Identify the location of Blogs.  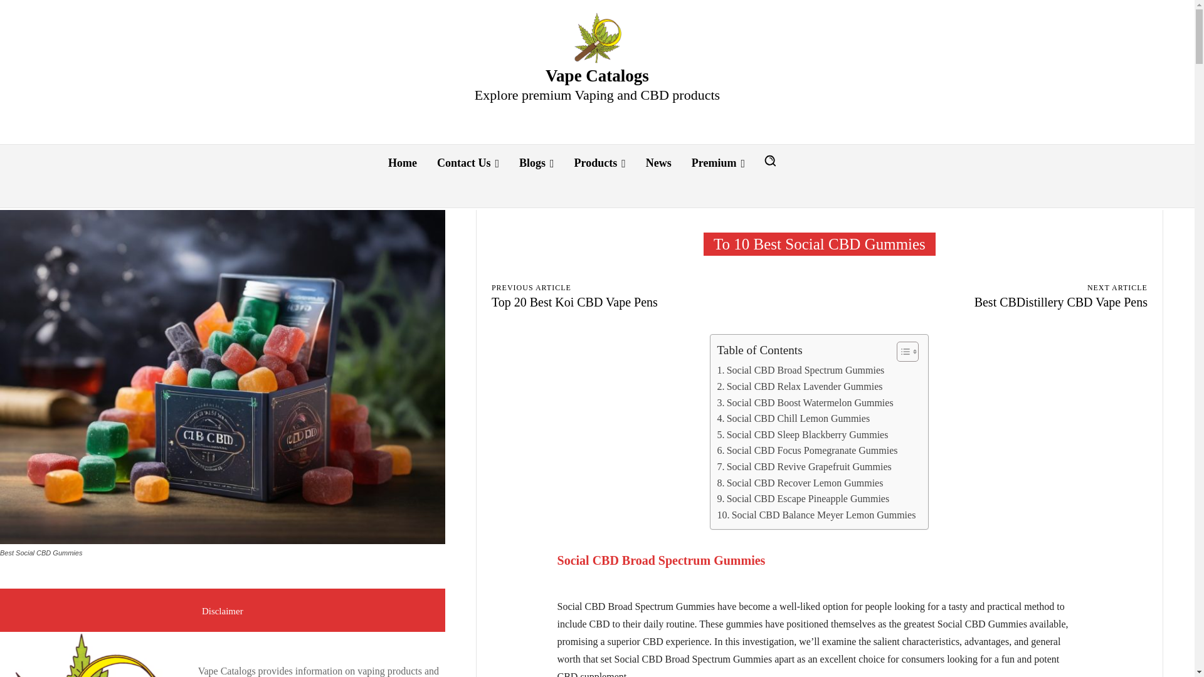
(537, 163).